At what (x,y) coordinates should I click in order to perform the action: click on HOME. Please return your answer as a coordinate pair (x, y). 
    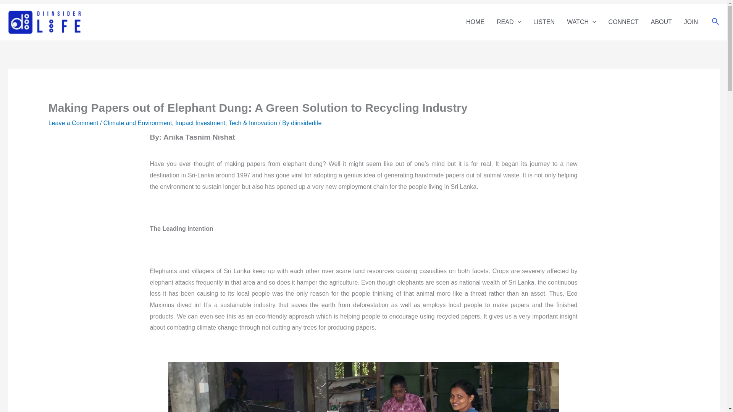
    Looking at the image, I should click on (475, 22).